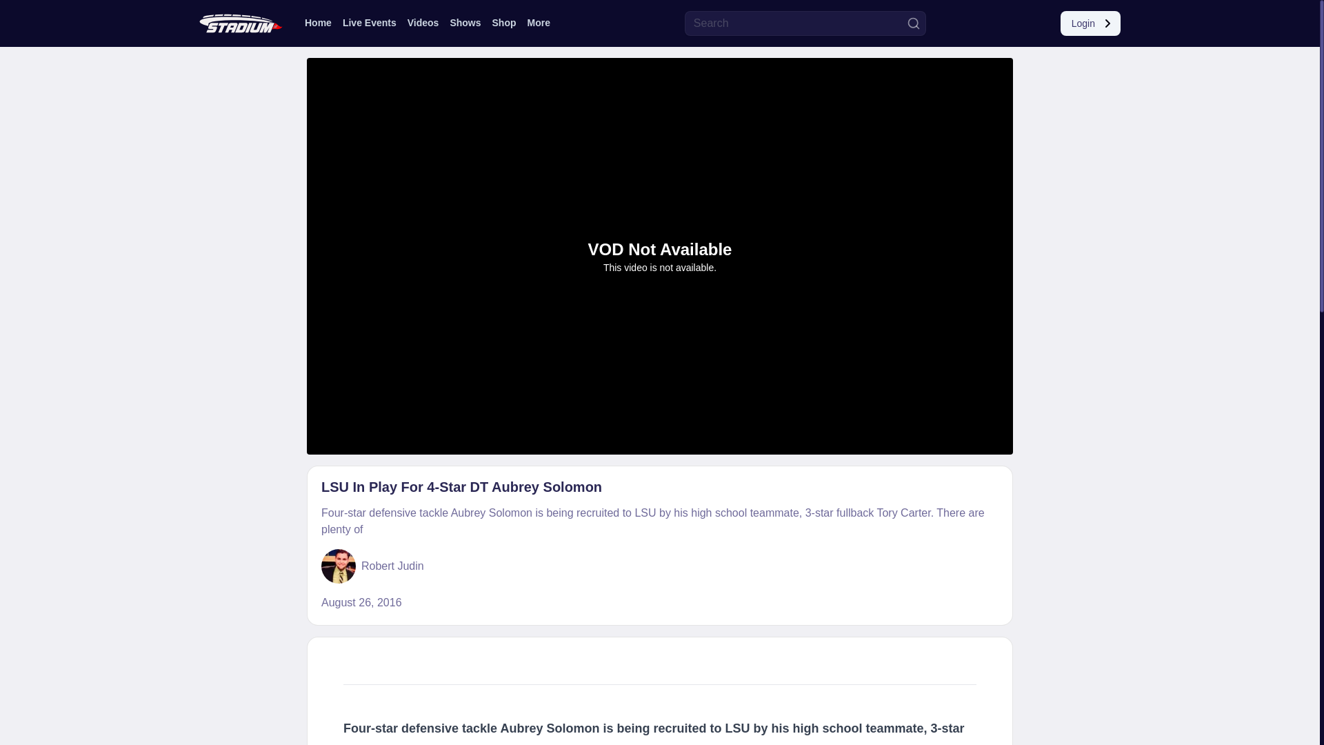 This screenshot has width=1324, height=745. Describe the element at coordinates (370, 22) in the screenshot. I see `Live Events` at that location.